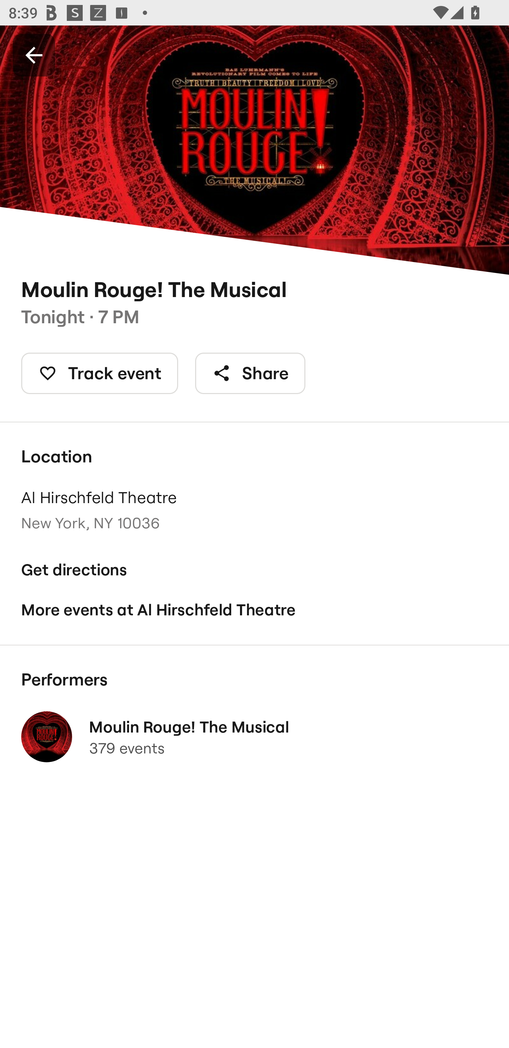  What do you see at coordinates (100, 373) in the screenshot?
I see `Track event` at bounding box center [100, 373].